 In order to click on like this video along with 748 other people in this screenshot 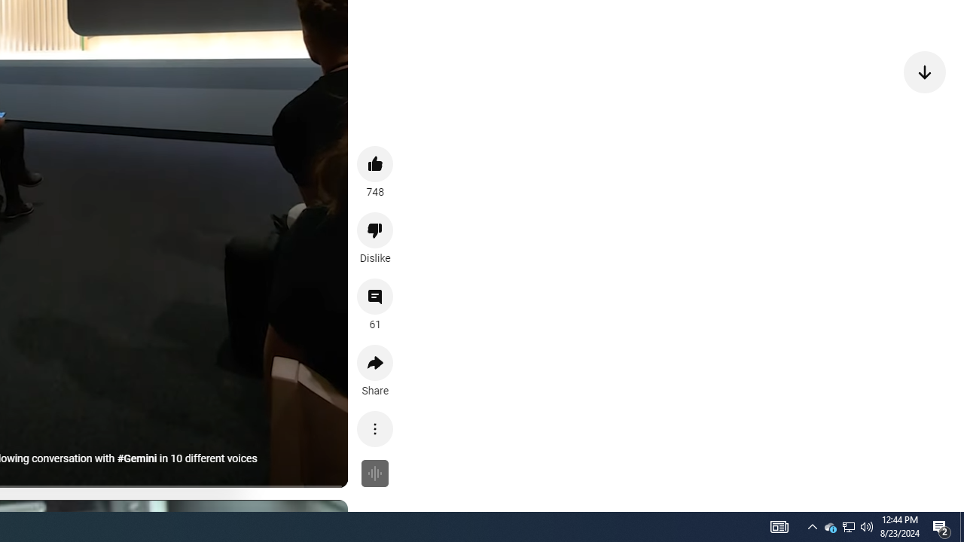, I will do `click(375, 163)`.